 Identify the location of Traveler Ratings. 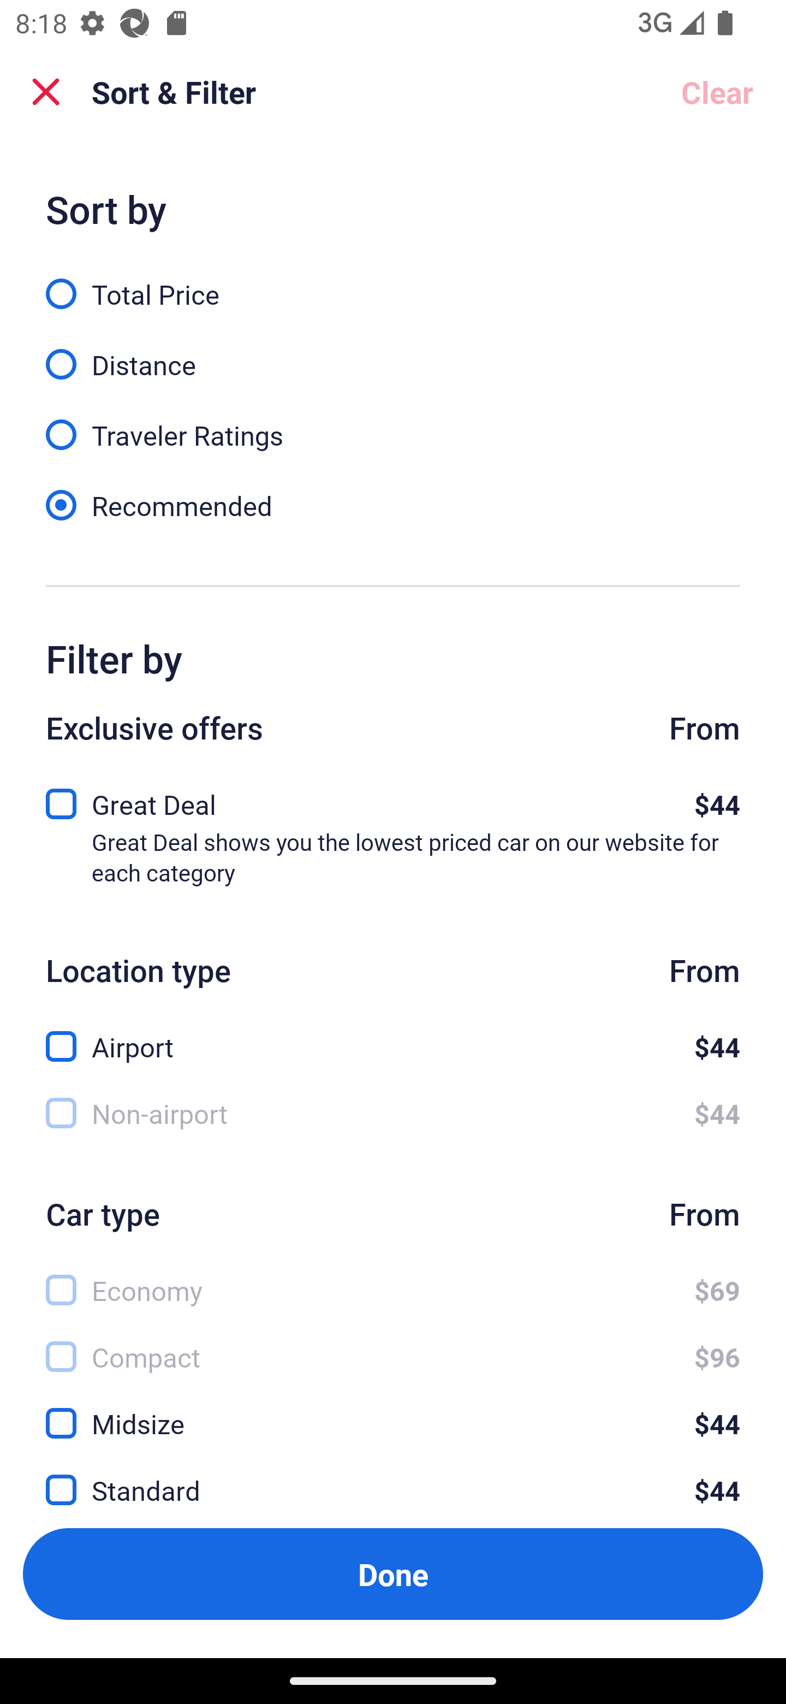
(393, 423).